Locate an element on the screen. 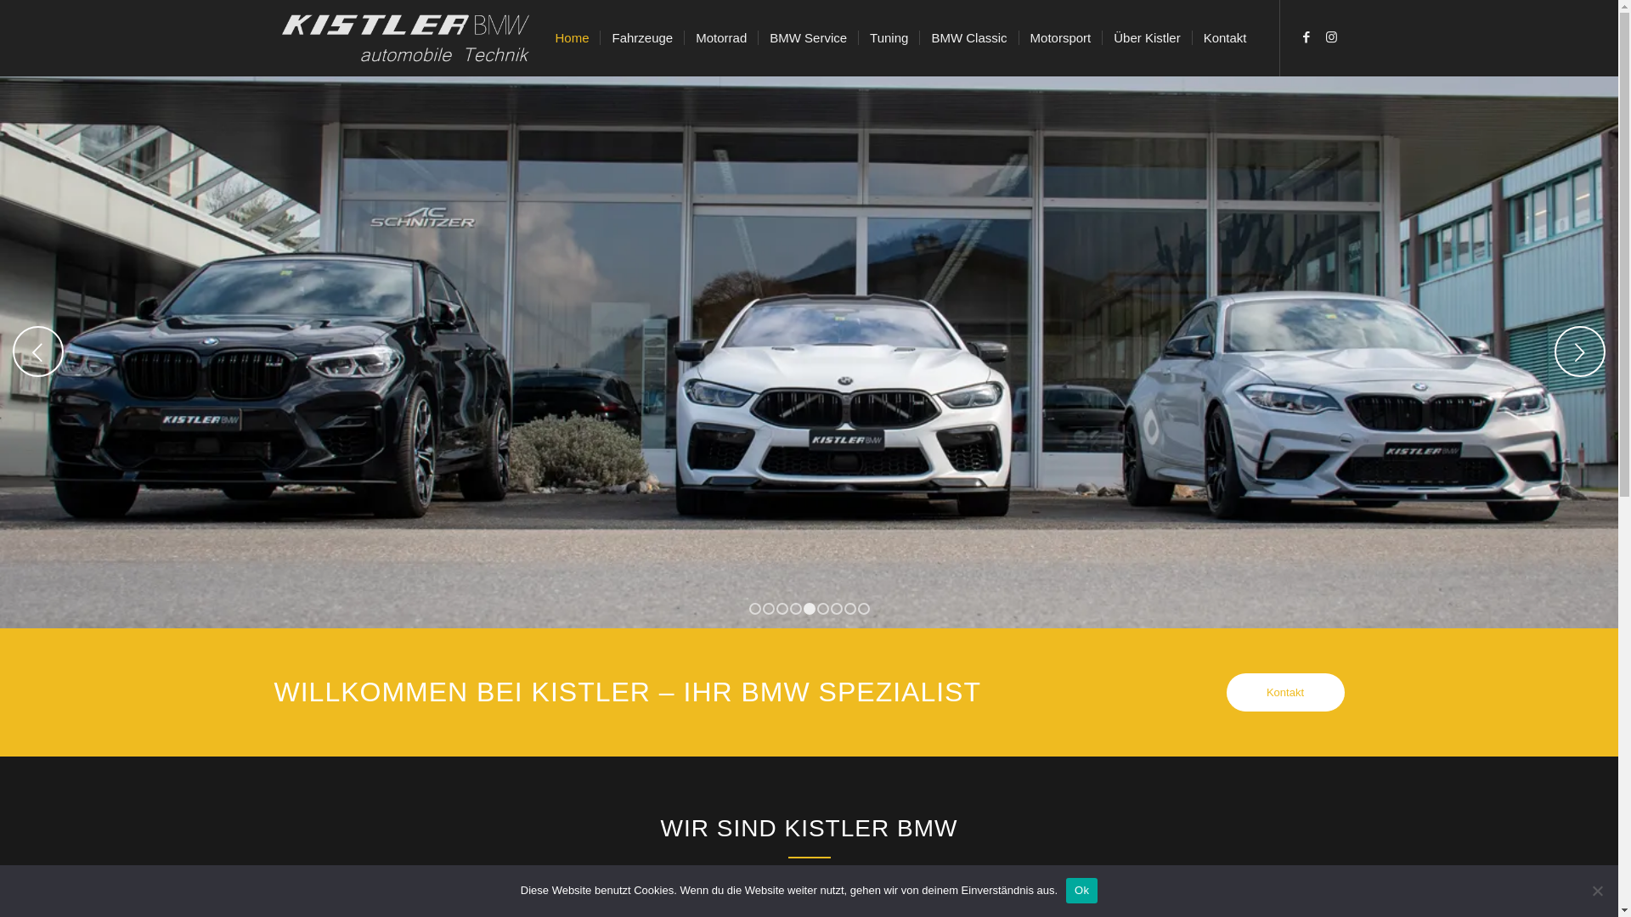  Motorrad is located at coordinates (720, 38).